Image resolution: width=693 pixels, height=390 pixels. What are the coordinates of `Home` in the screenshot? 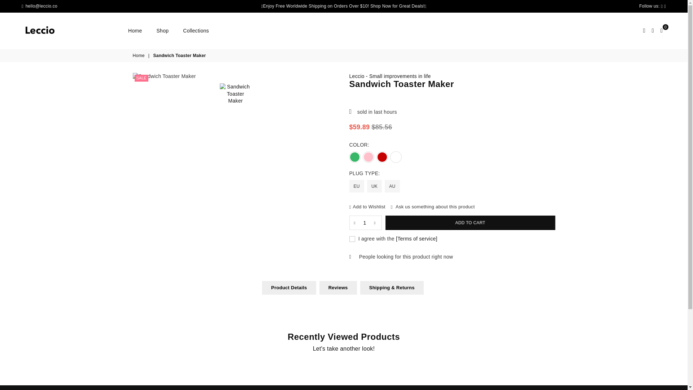 It's located at (135, 30).